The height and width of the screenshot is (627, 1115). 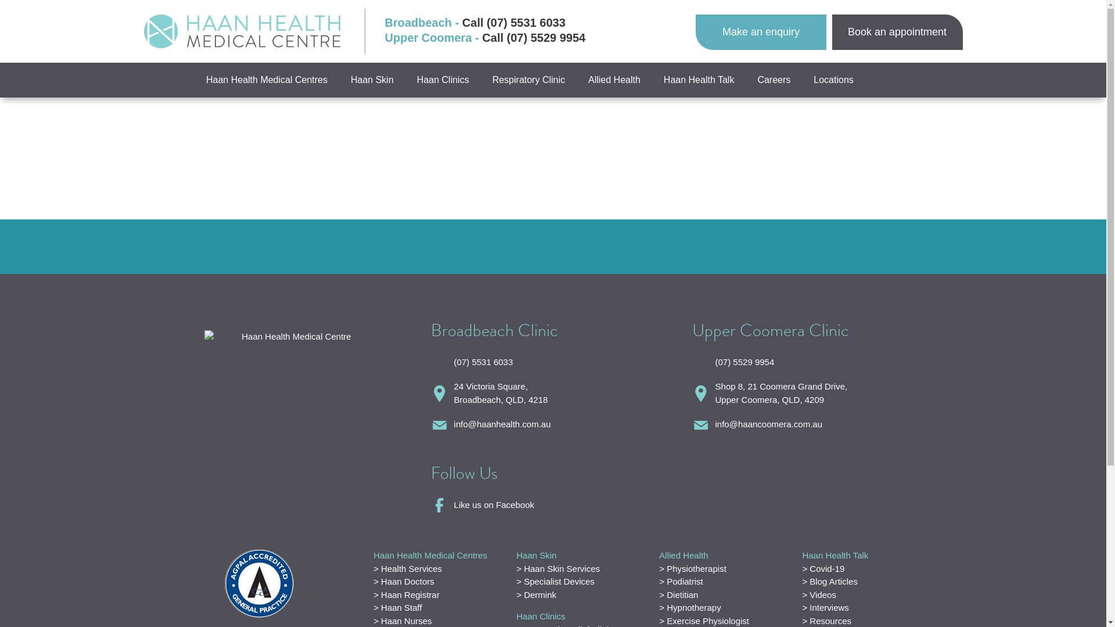 What do you see at coordinates (534, 38) in the screenshot?
I see `Call (07) 5529 9954` at bounding box center [534, 38].